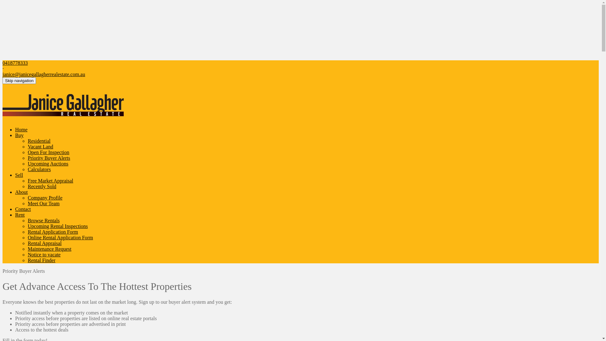 Image resolution: width=606 pixels, height=341 pixels. What do you see at coordinates (42, 186) in the screenshot?
I see `Recently Sold` at bounding box center [42, 186].